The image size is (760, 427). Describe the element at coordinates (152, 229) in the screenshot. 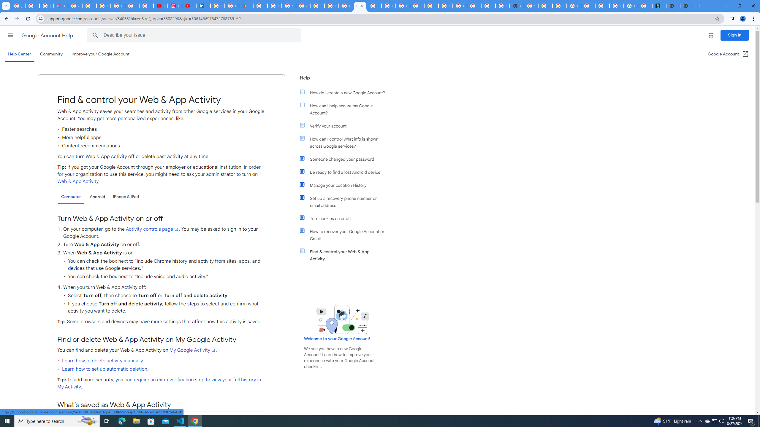

I see ` Activity controls page` at that location.